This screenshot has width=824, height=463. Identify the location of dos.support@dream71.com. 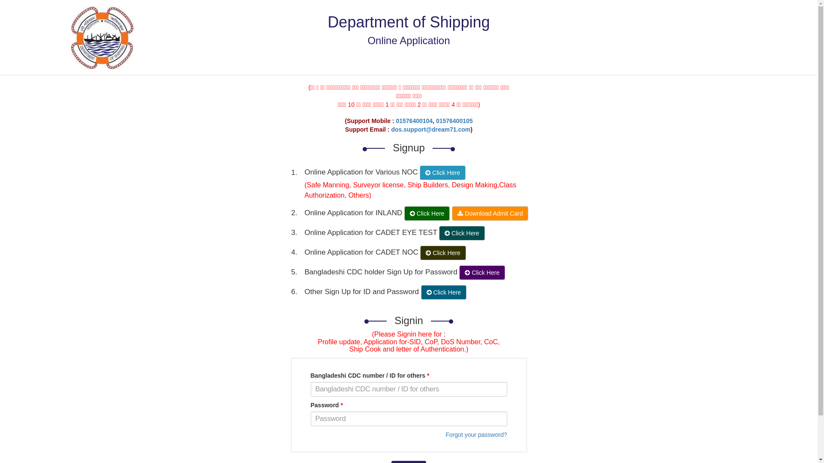
(431, 129).